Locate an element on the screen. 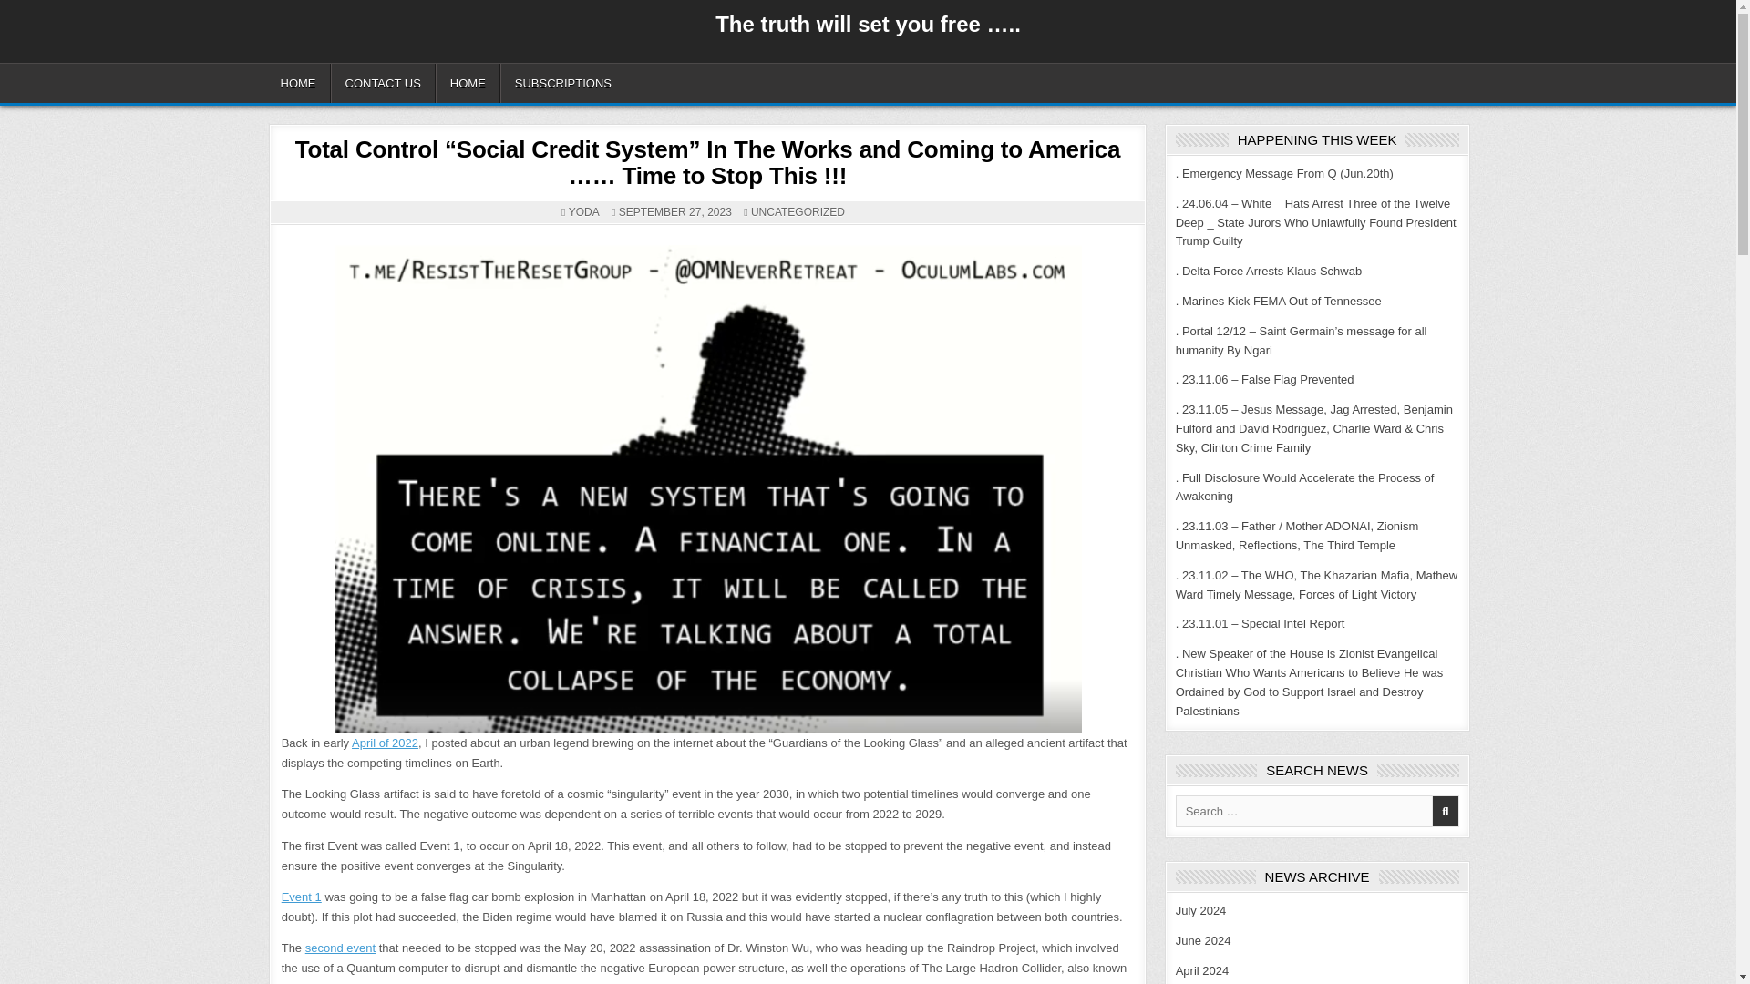  UNCATEGORIZED is located at coordinates (798, 211).